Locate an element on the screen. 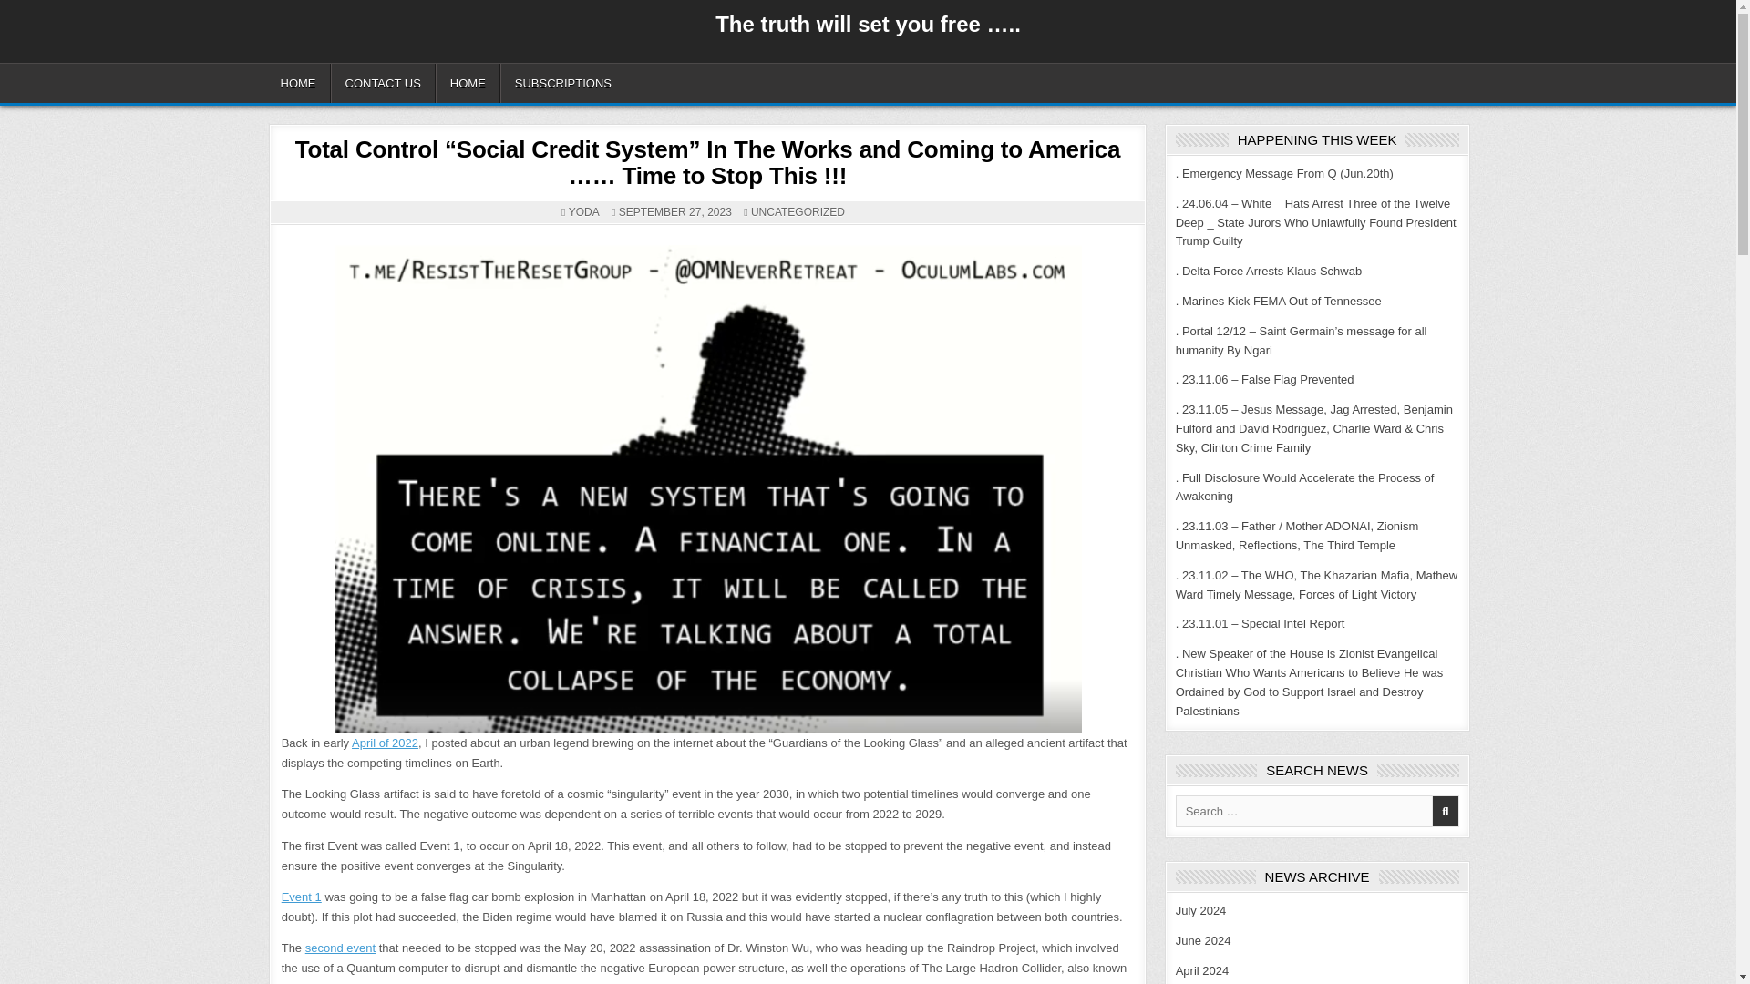  UNCATEGORIZED is located at coordinates (798, 211).